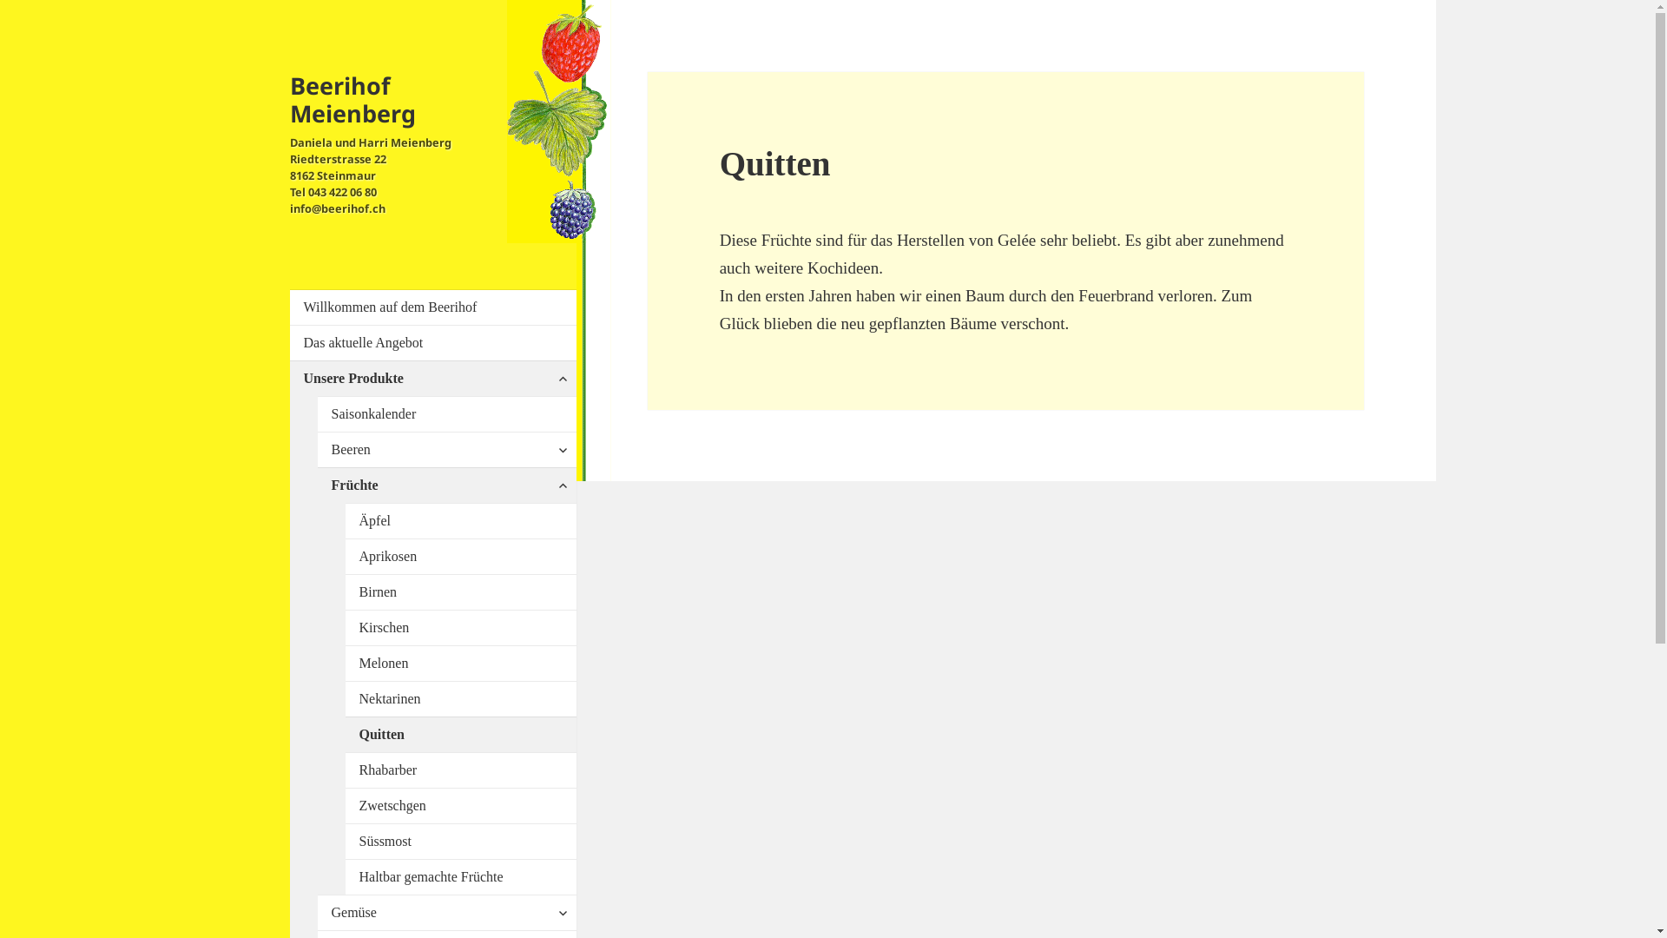  What do you see at coordinates (559, 122) in the screenshot?
I see `Logo Beerihof` at bounding box center [559, 122].